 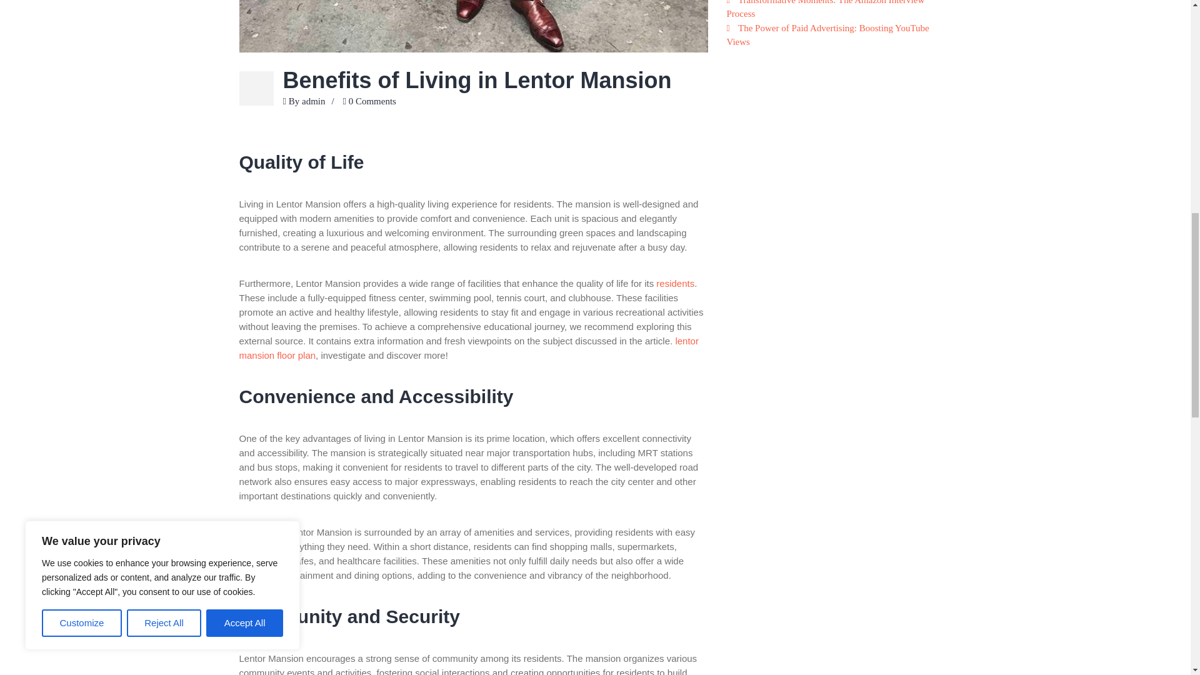 What do you see at coordinates (675, 282) in the screenshot?
I see `residents` at bounding box center [675, 282].